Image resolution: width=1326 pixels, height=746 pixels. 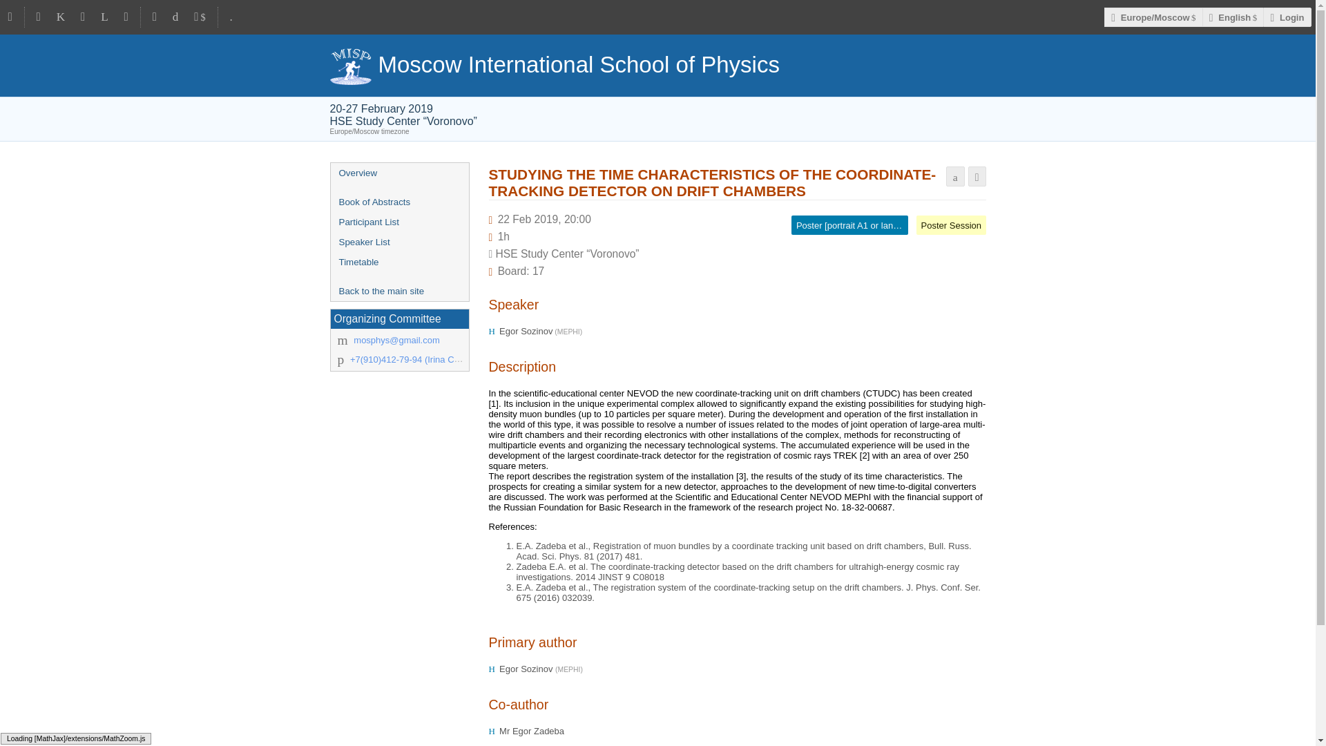 I want to click on English, so click(x=1233, y=17).